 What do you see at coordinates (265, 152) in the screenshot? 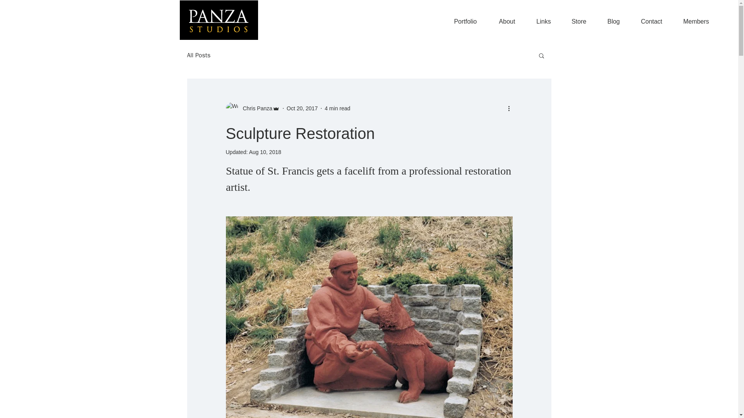
I see `Aug 10, 2018` at bounding box center [265, 152].